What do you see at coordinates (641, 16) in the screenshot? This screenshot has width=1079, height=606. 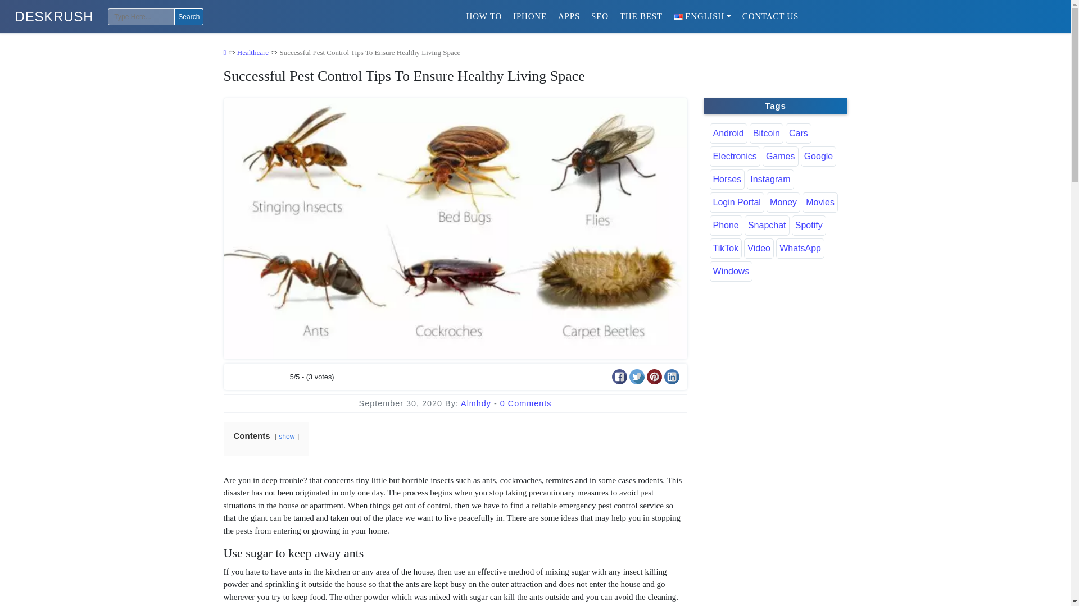 I see `THE BEST` at bounding box center [641, 16].